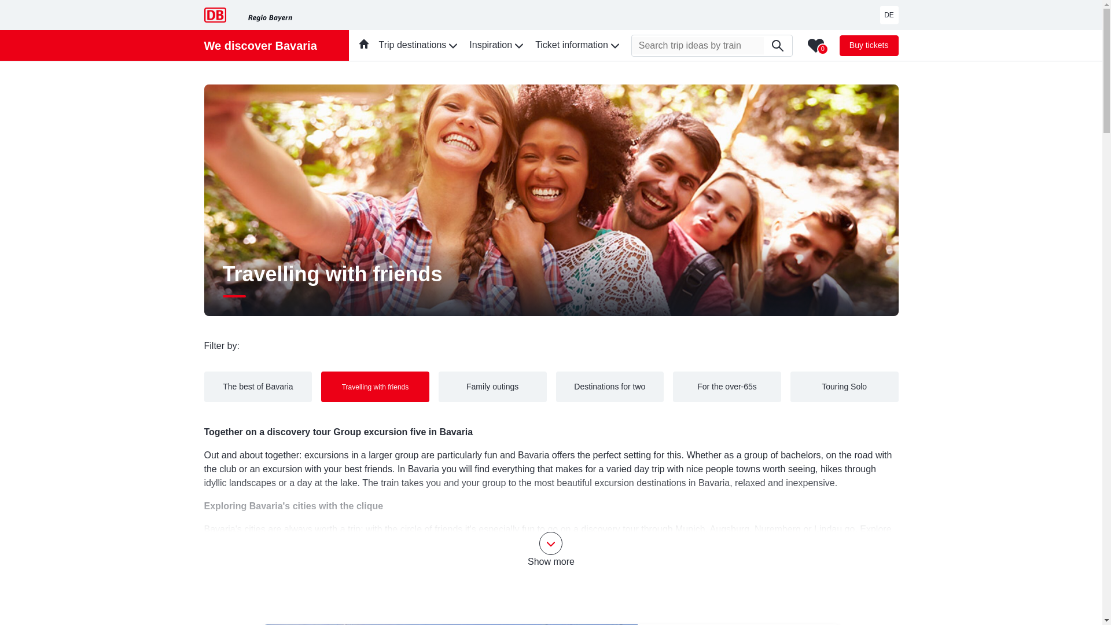 This screenshot has height=625, width=1111. I want to click on We discover Bavaria, so click(260, 45).